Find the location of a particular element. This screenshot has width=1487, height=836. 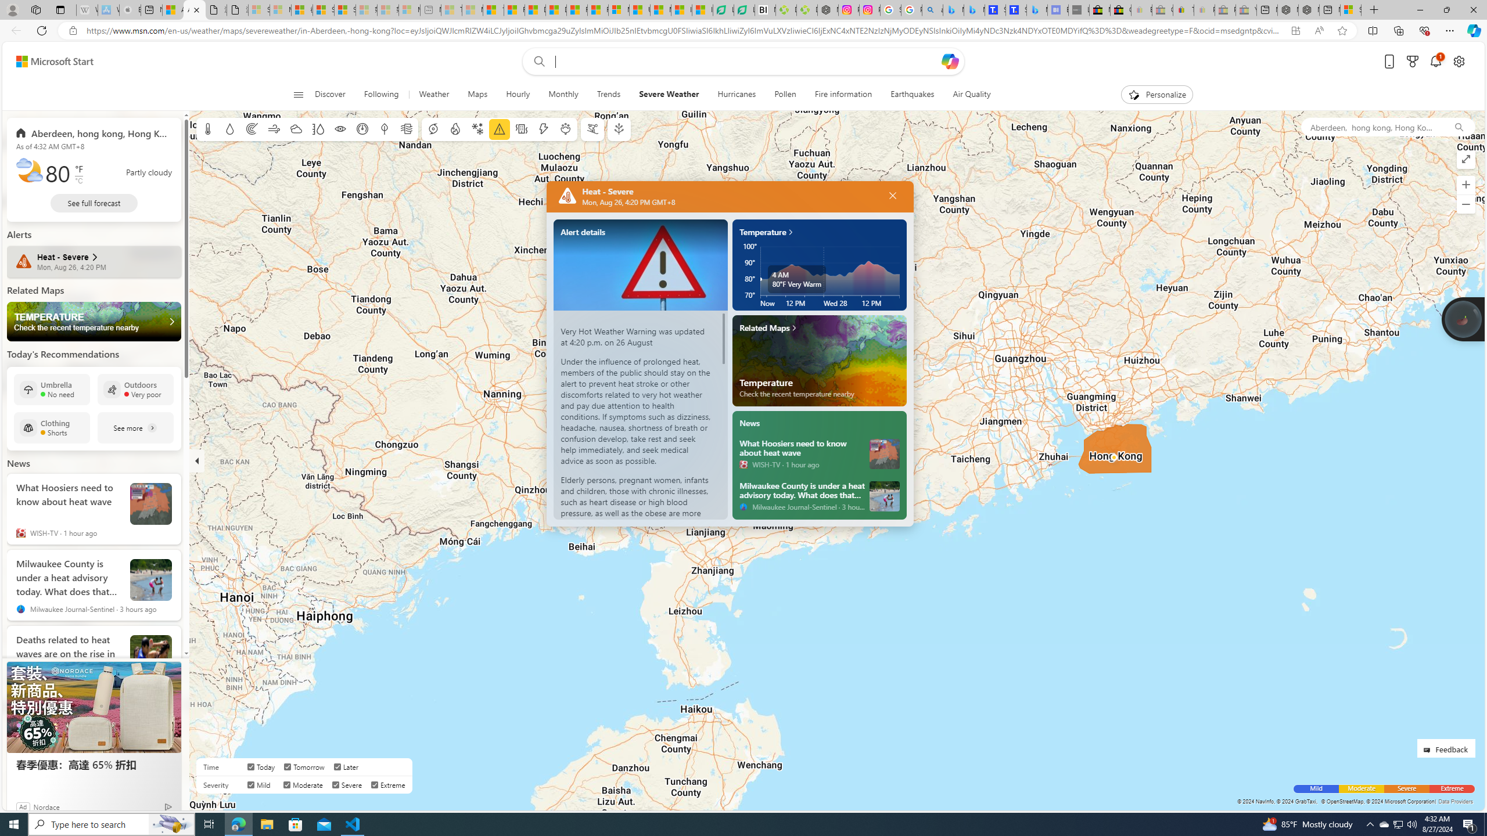

Temperature is located at coordinates (820, 360).